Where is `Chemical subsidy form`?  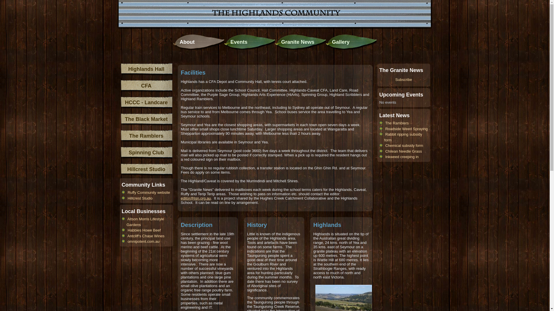
Chemical subsidy form is located at coordinates (404, 146).